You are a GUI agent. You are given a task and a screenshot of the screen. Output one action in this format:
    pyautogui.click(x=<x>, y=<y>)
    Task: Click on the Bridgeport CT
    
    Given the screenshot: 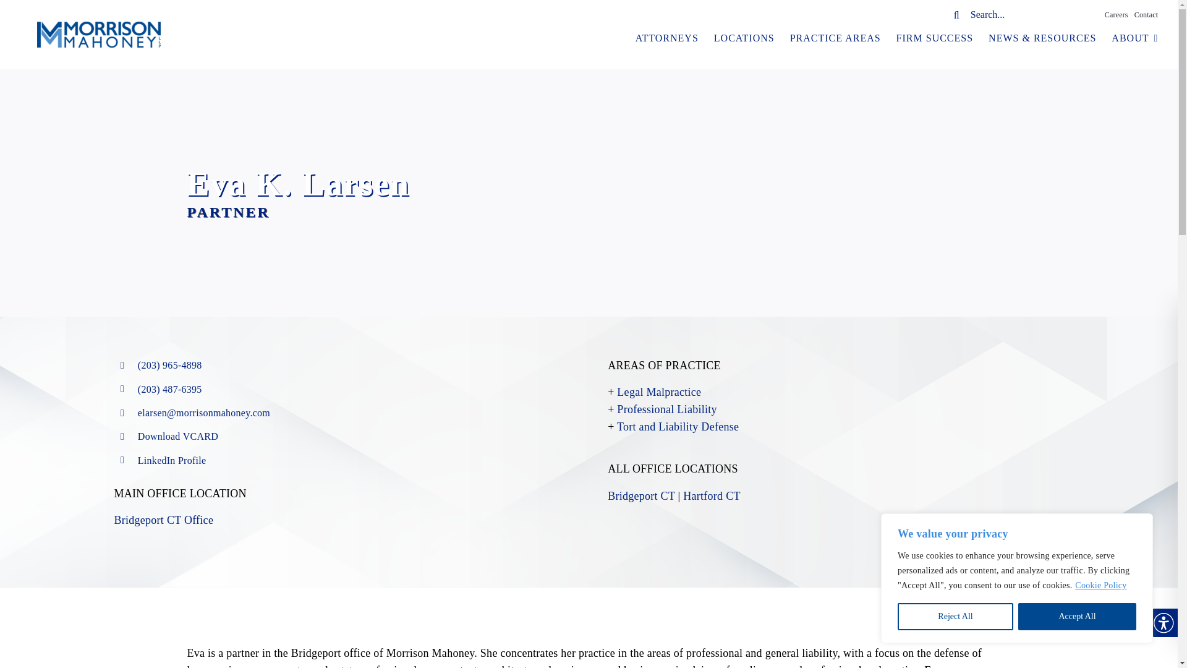 What is the action you would take?
    pyautogui.click(x=642, y=496)
    